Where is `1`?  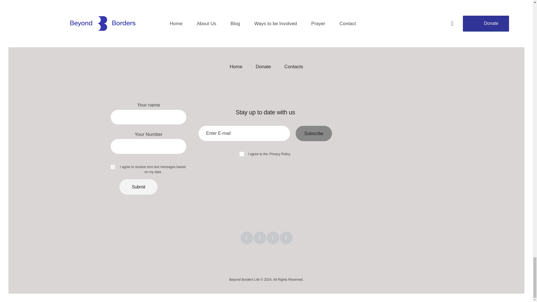
1 is located at coordinates (292, 128).